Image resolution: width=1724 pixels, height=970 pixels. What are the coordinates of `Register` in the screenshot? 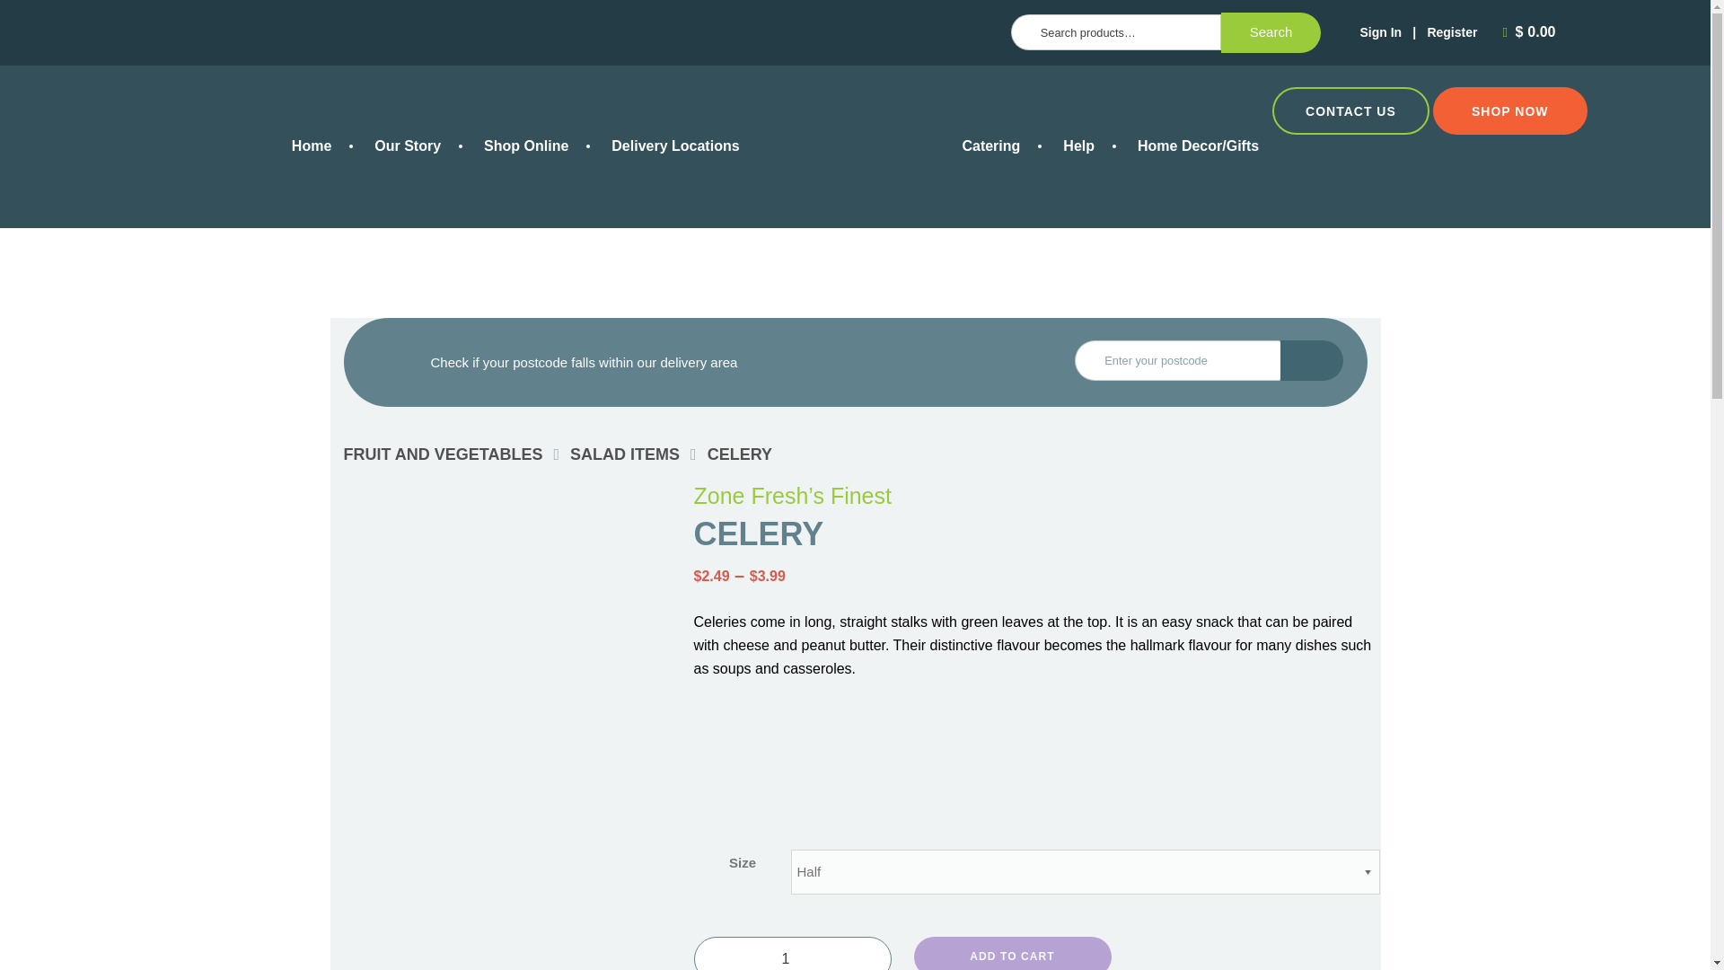 It's located at (1452, 32).